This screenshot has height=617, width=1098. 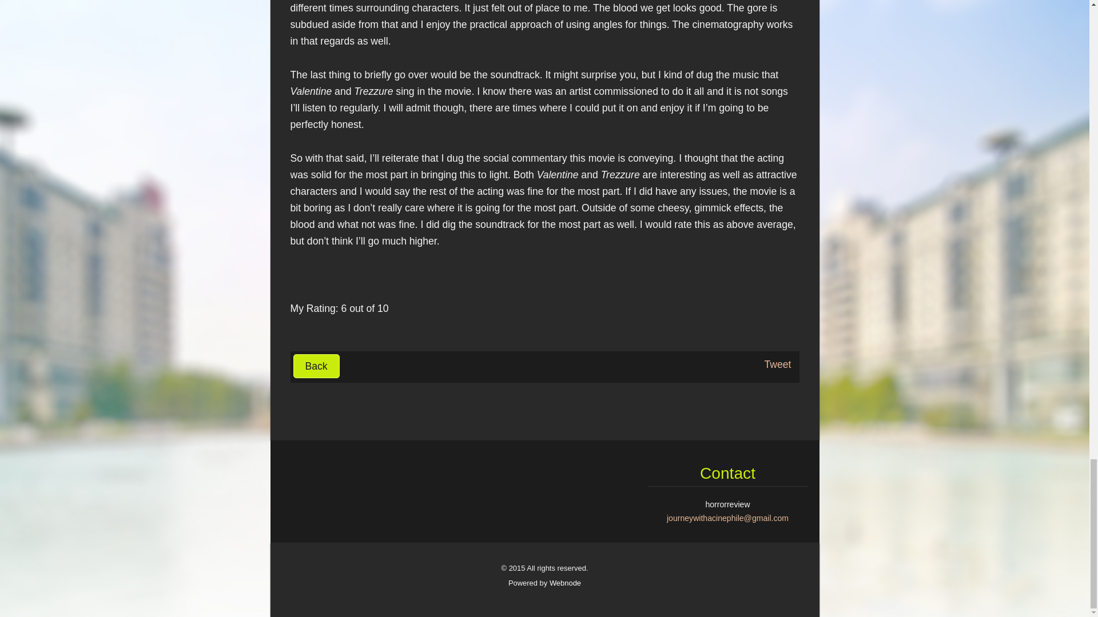 What do you see at coordinates (316, 366) in the screenshot?
I see `Back` at bounding box center [316, 366].